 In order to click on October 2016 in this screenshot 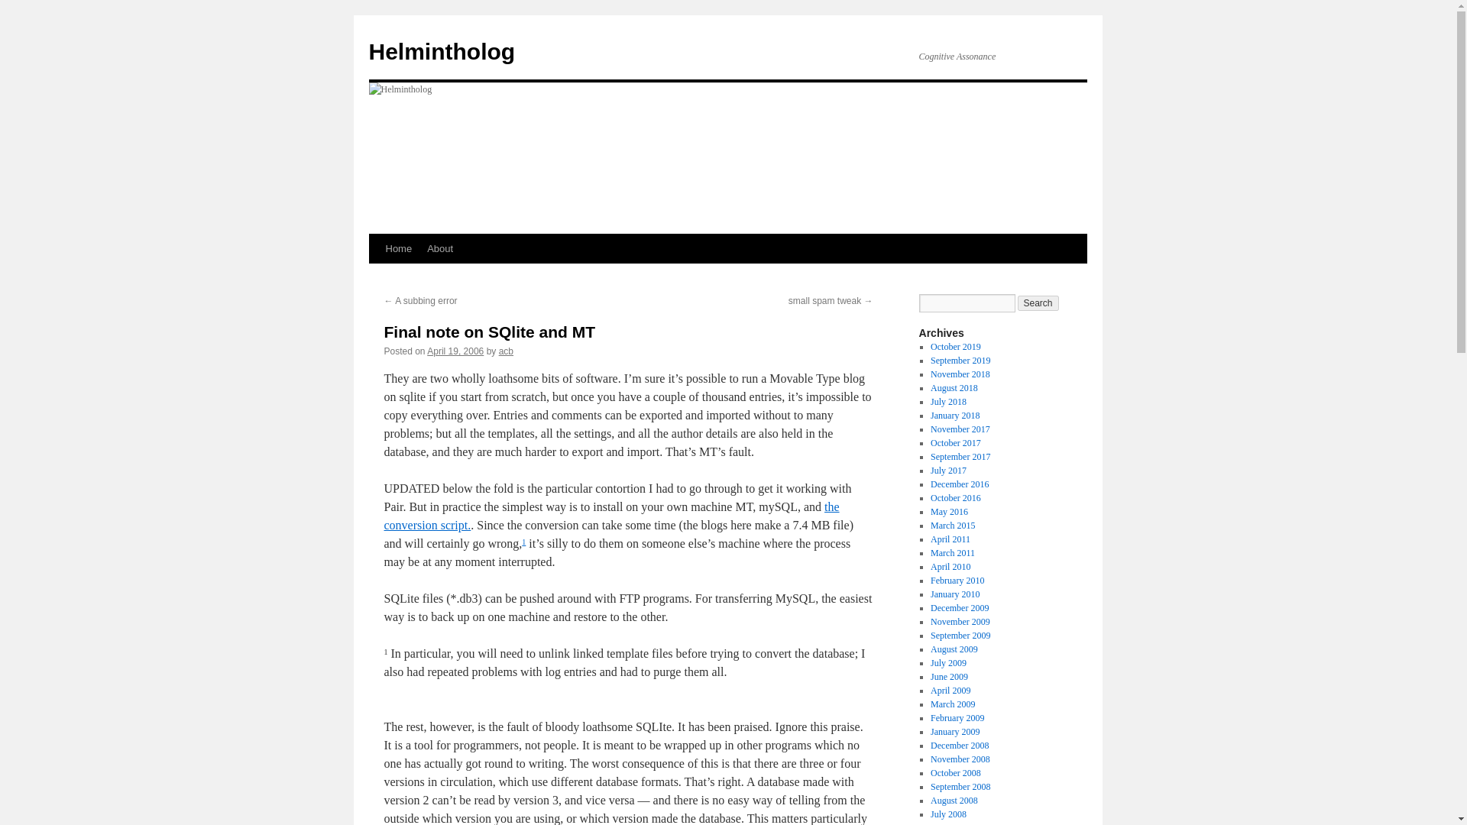, I will do `click(955, 497)`.